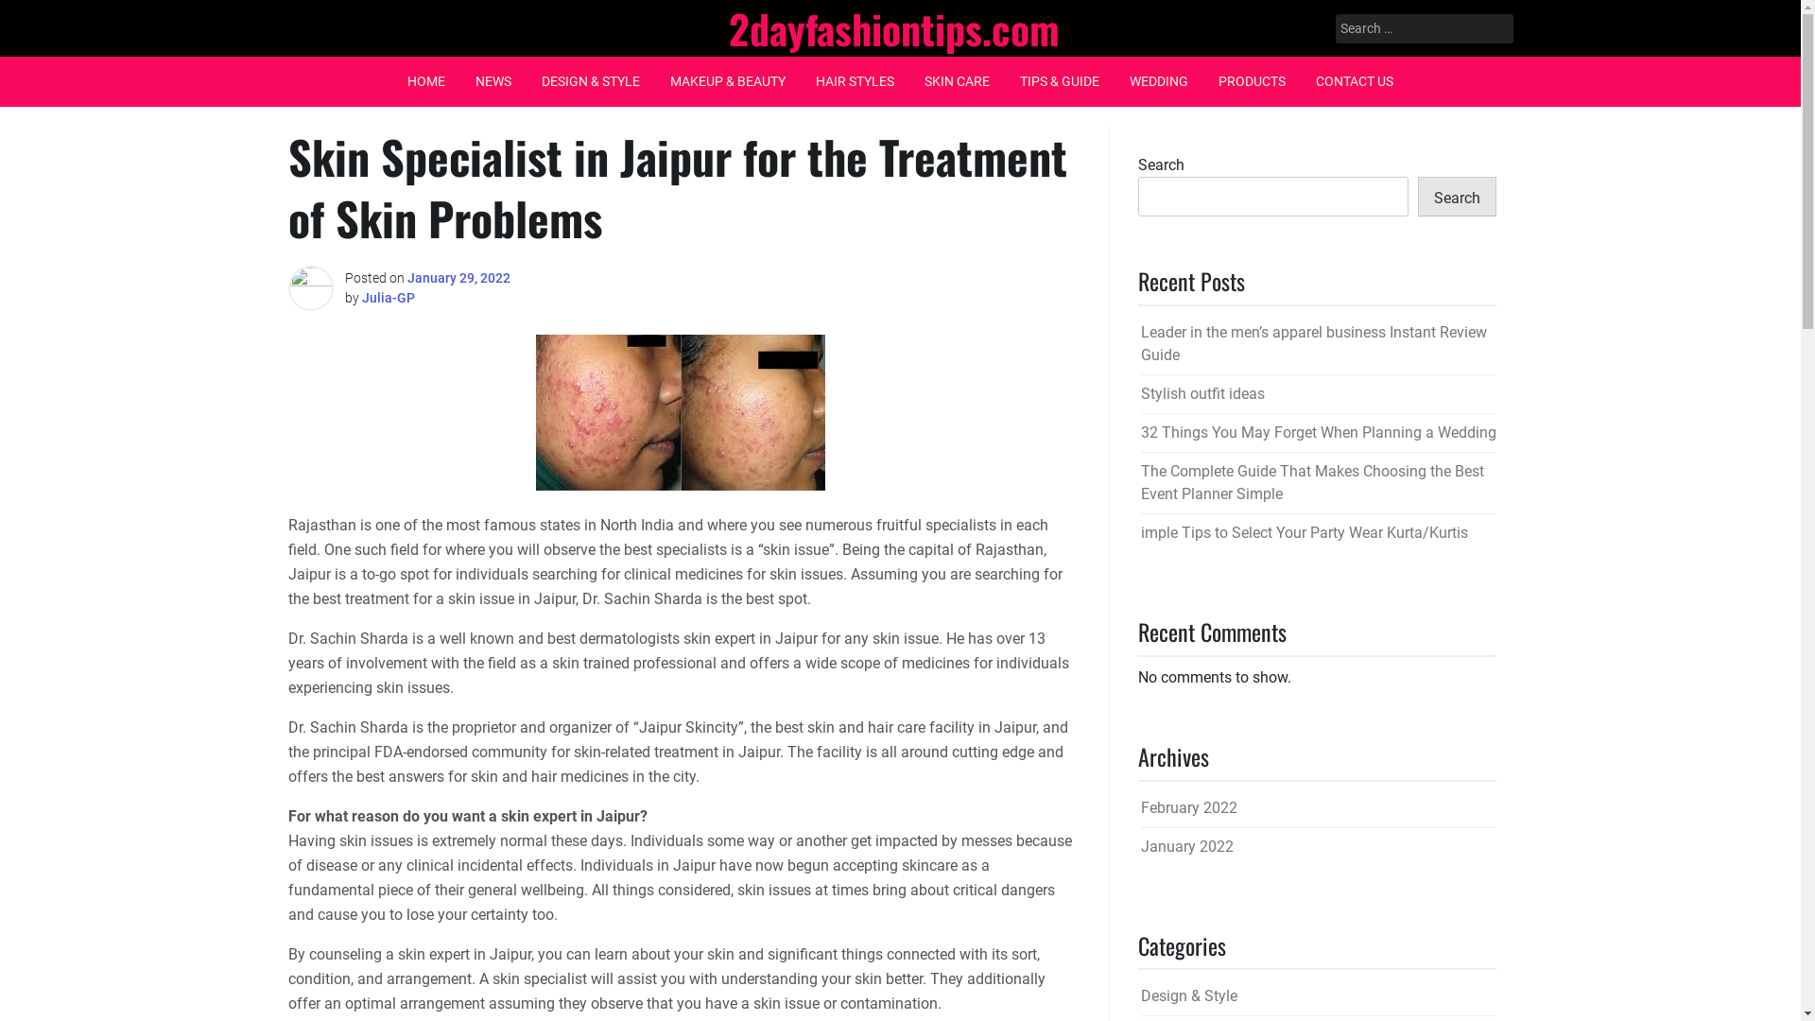  Describe the element at coordinates (591, 81) in the screenshot. I see `DESIGN & STYLE` at that location.